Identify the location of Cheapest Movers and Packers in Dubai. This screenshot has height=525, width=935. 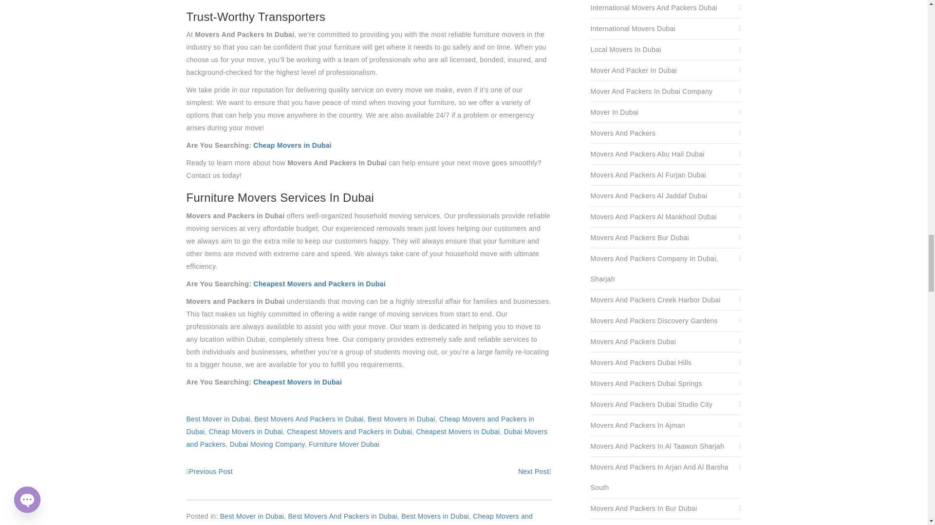
(319, 283).